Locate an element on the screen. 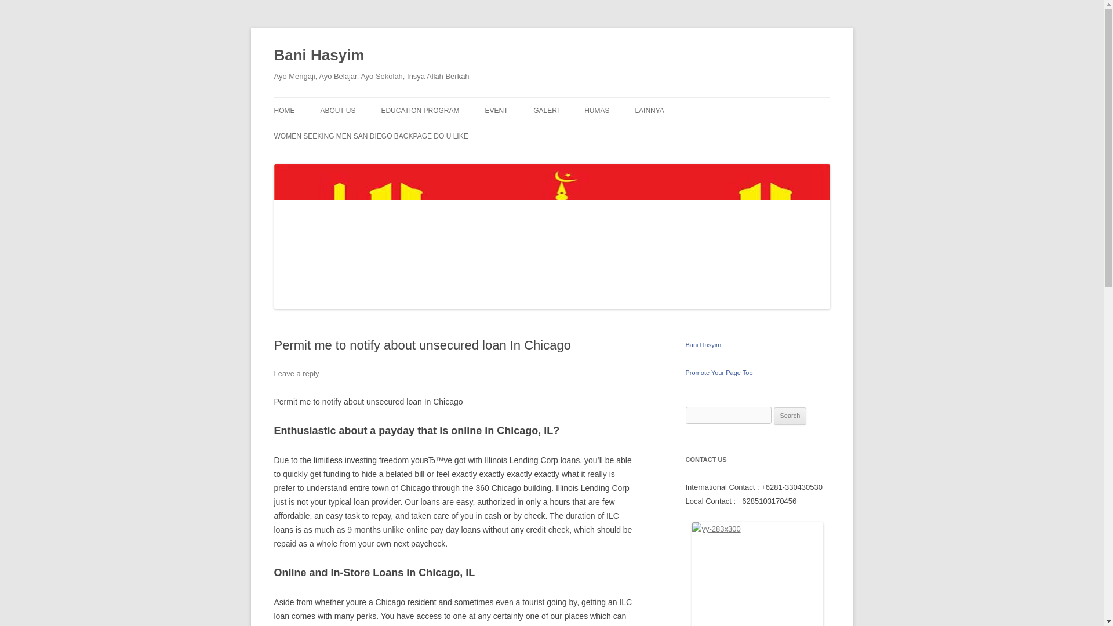  Search is located at coordinates (790, 416).